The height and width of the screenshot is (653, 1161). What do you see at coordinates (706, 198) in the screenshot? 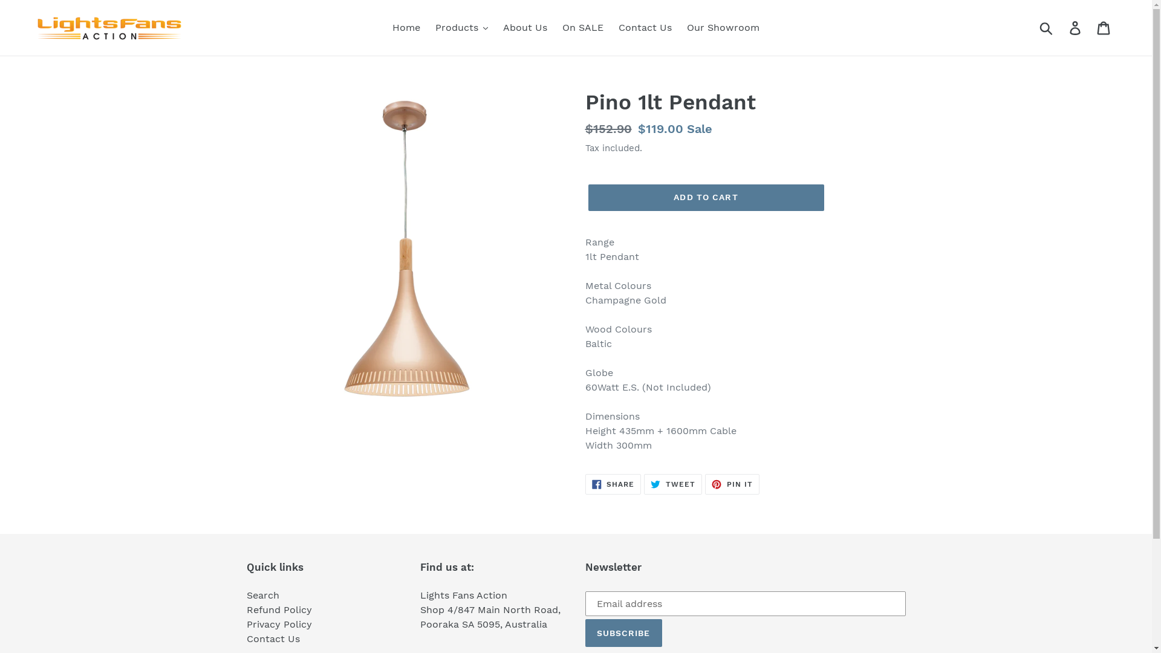
I see `ADD TO CART` at bounding box center [706, 198].